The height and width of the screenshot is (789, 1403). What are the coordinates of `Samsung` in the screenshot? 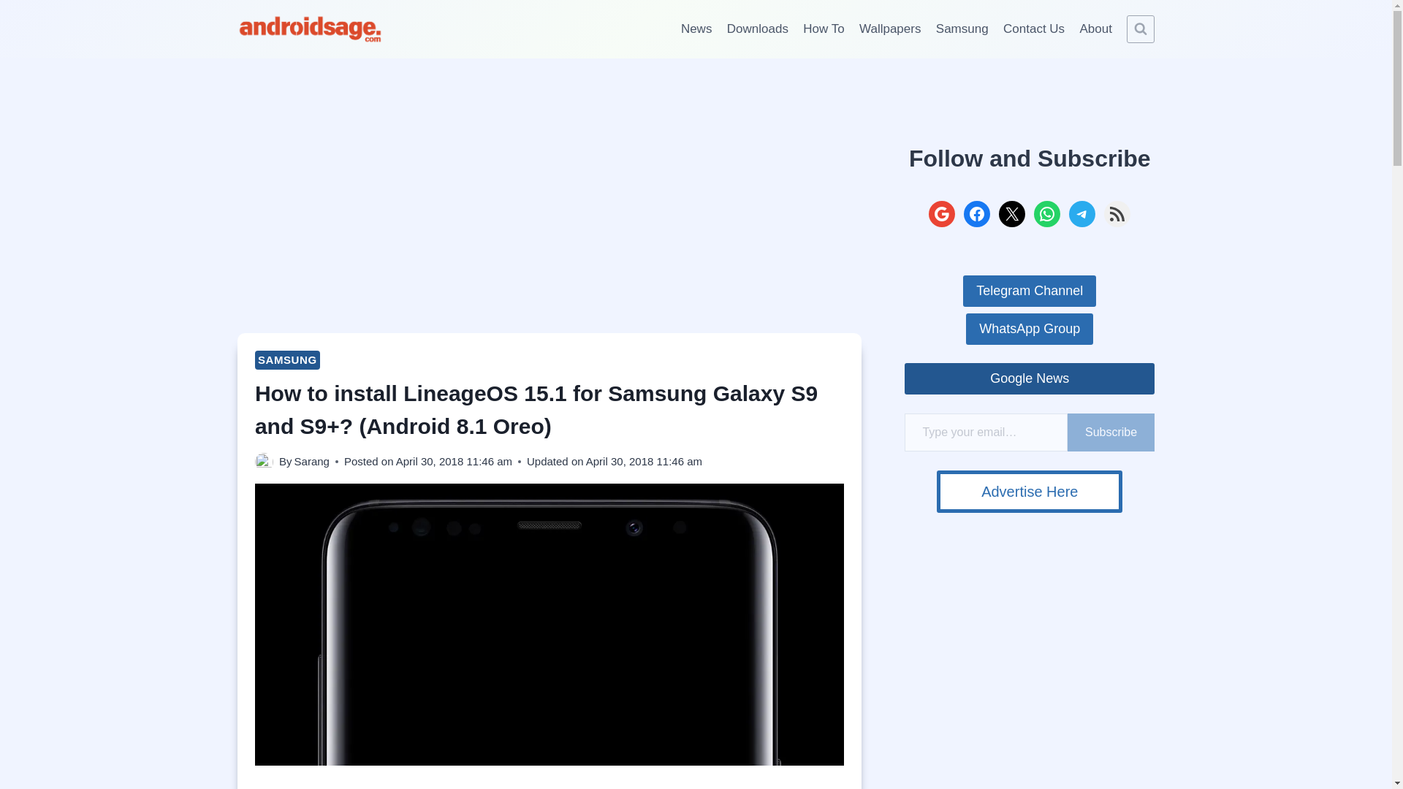 It's located at (962, 29).